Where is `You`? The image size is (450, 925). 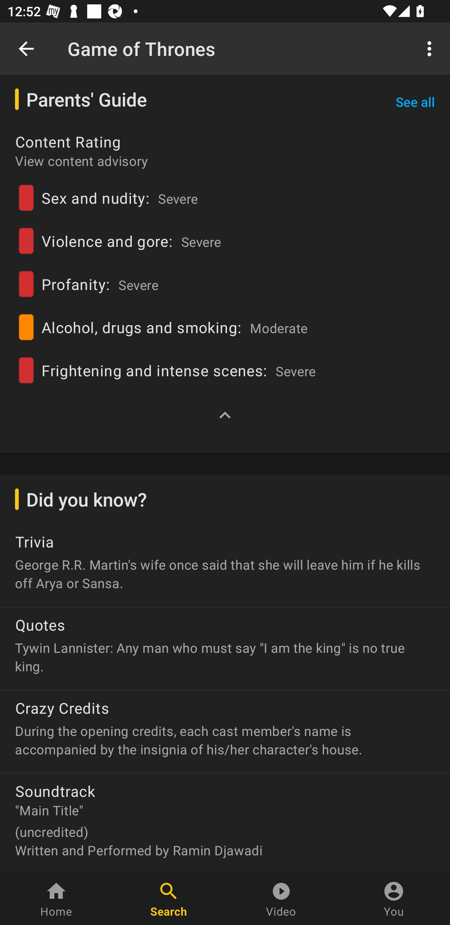
You is located at coordinates (394, 899).